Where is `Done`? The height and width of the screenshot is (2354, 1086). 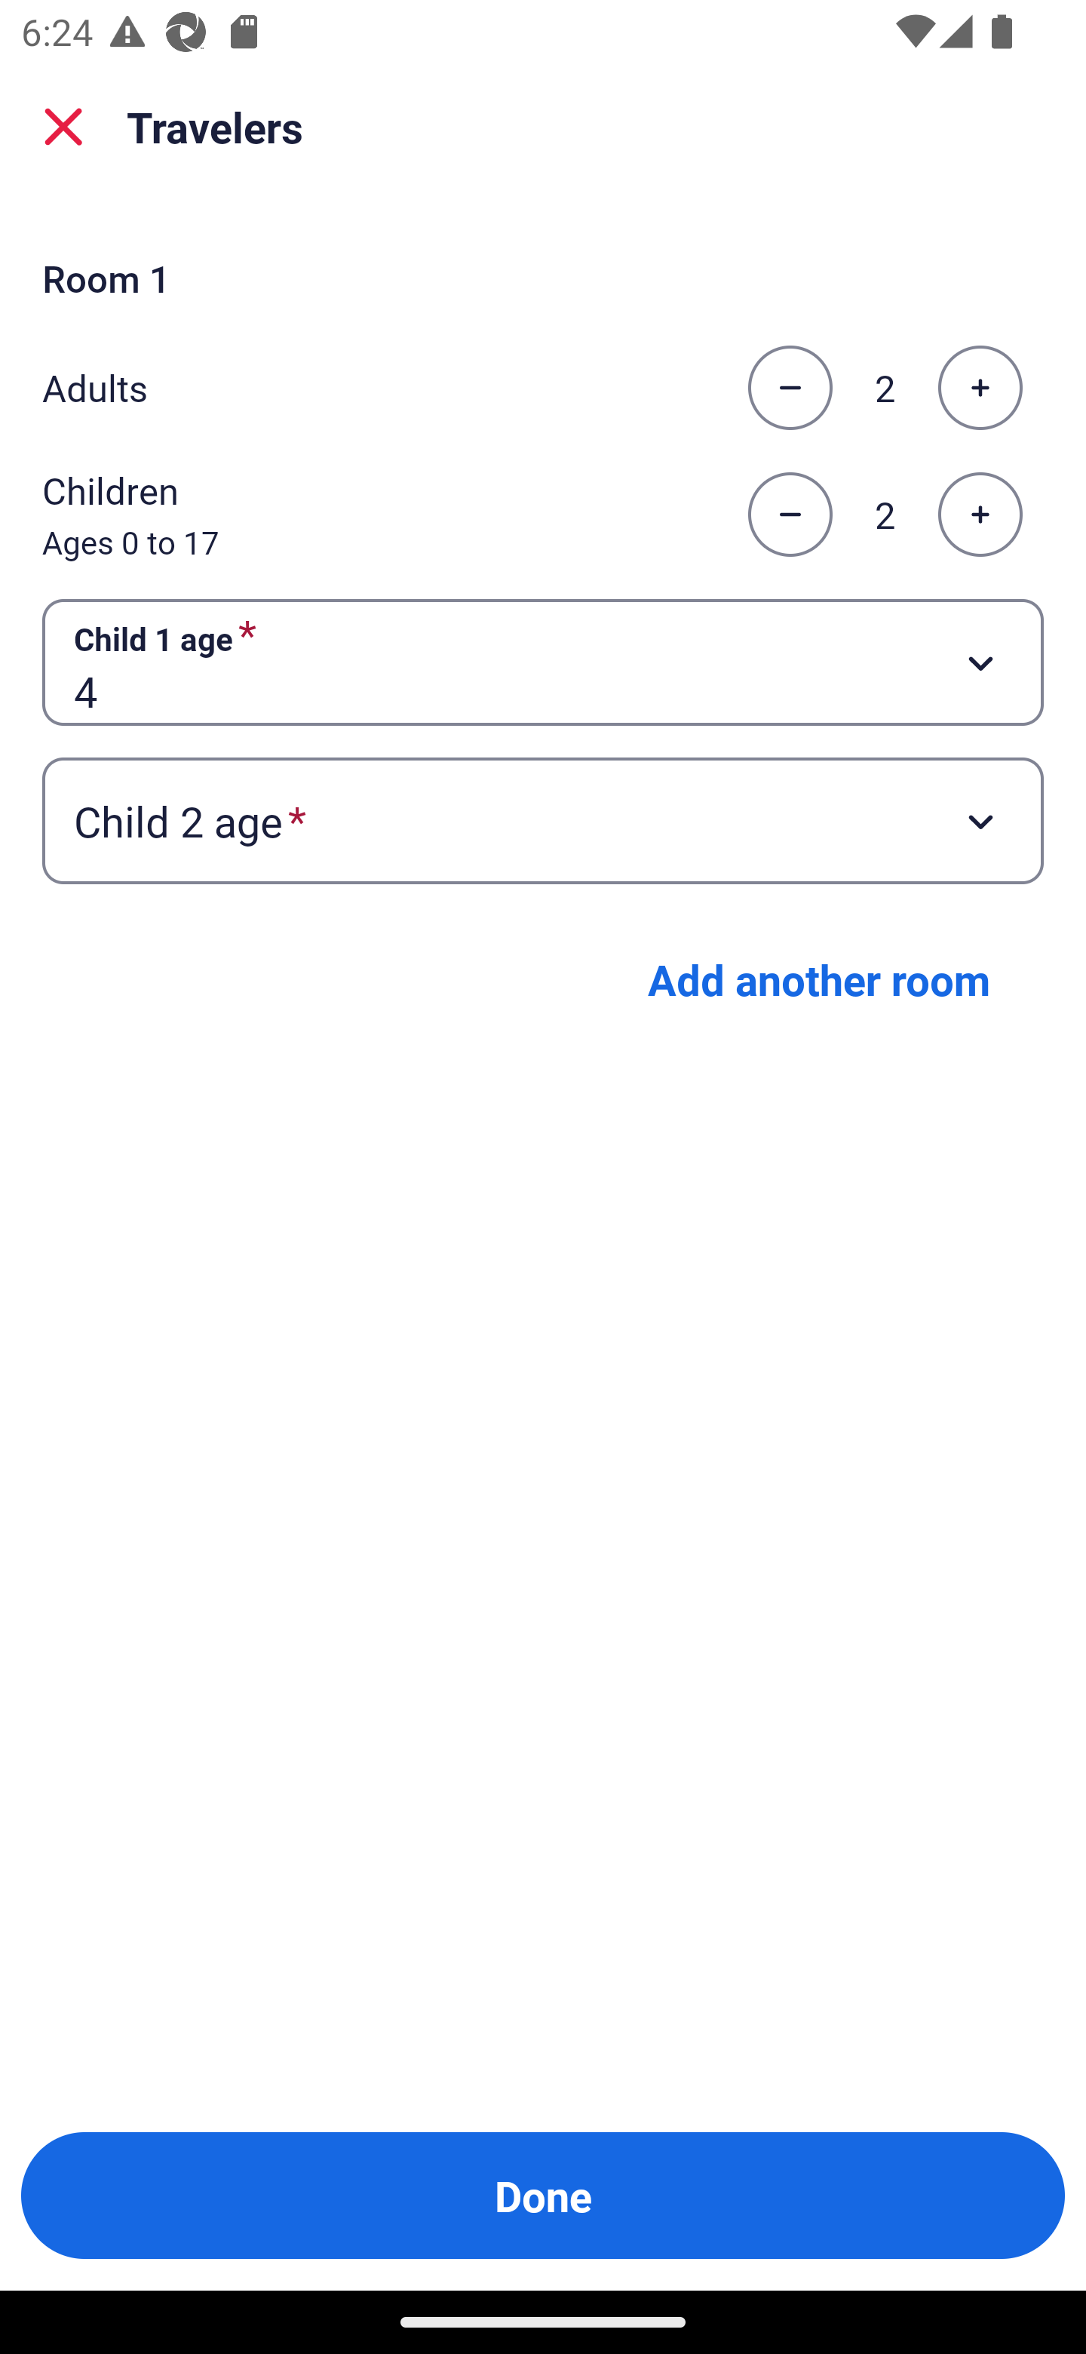 Done is located at coordinates (543, 2196).